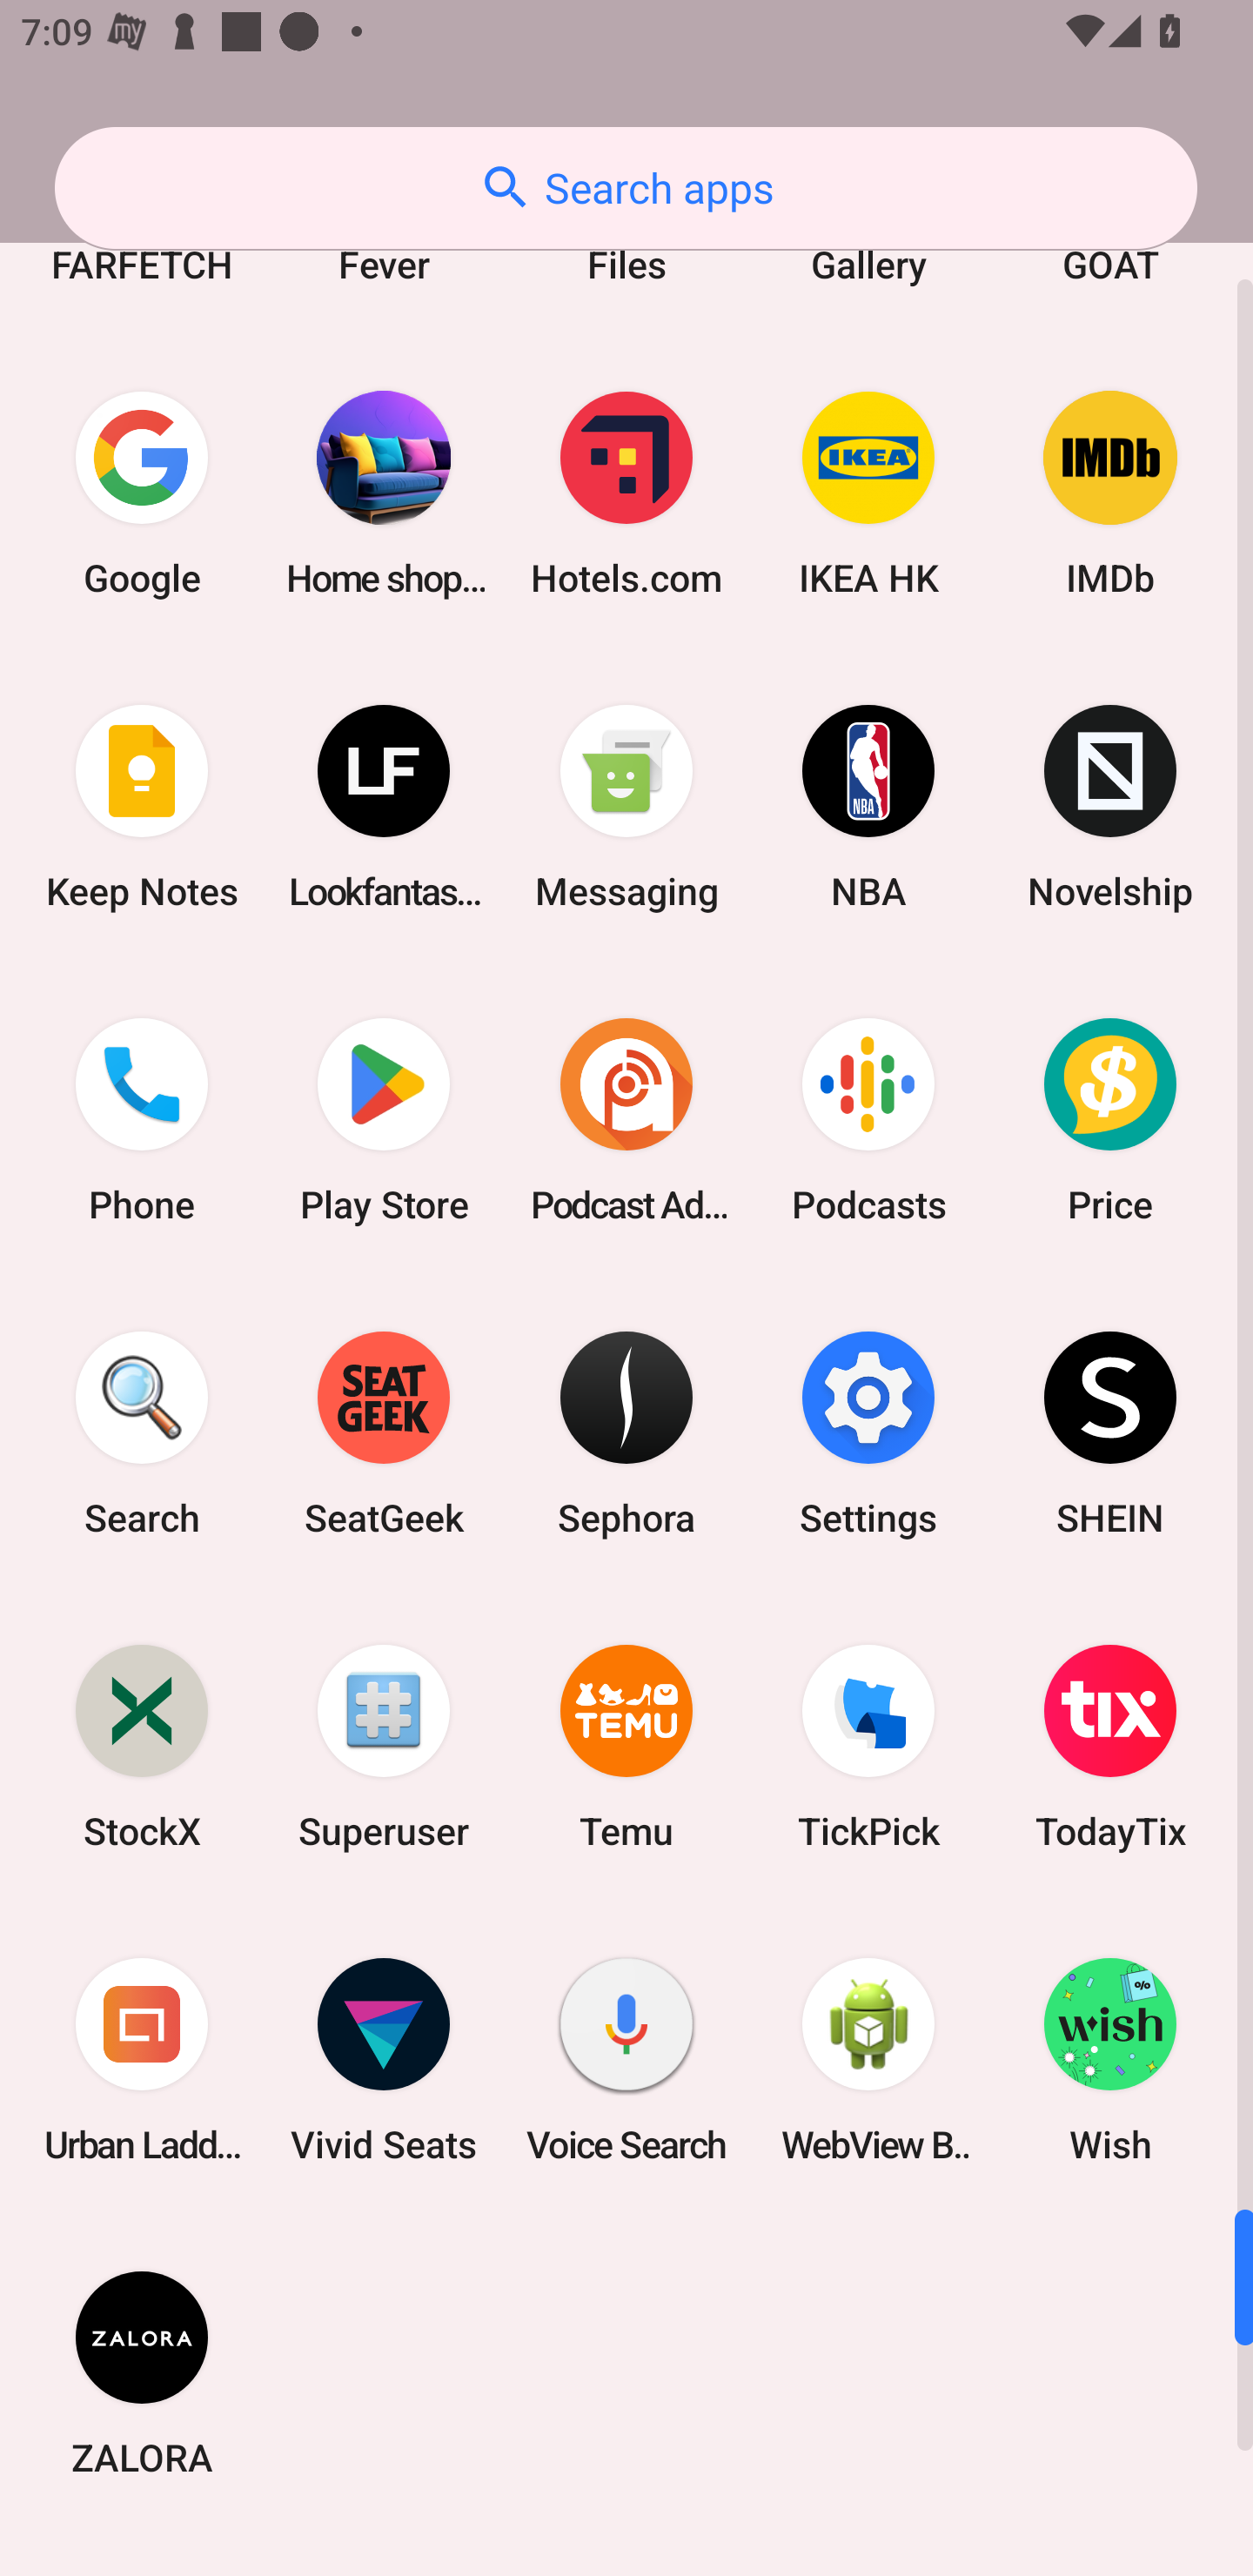 This screenshot has height=2576, width=1253. I want to click on Voice Search, so click(626, 2059).